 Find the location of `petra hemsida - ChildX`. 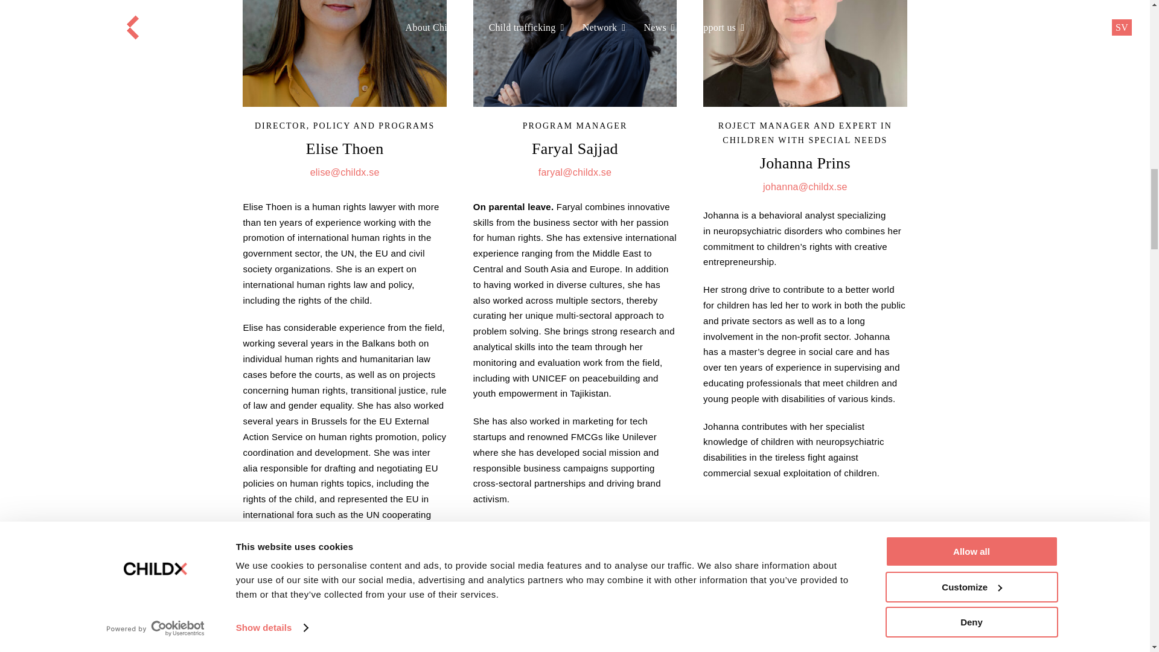

petra hemsida - ChildX is located at coordinates (344, 624).